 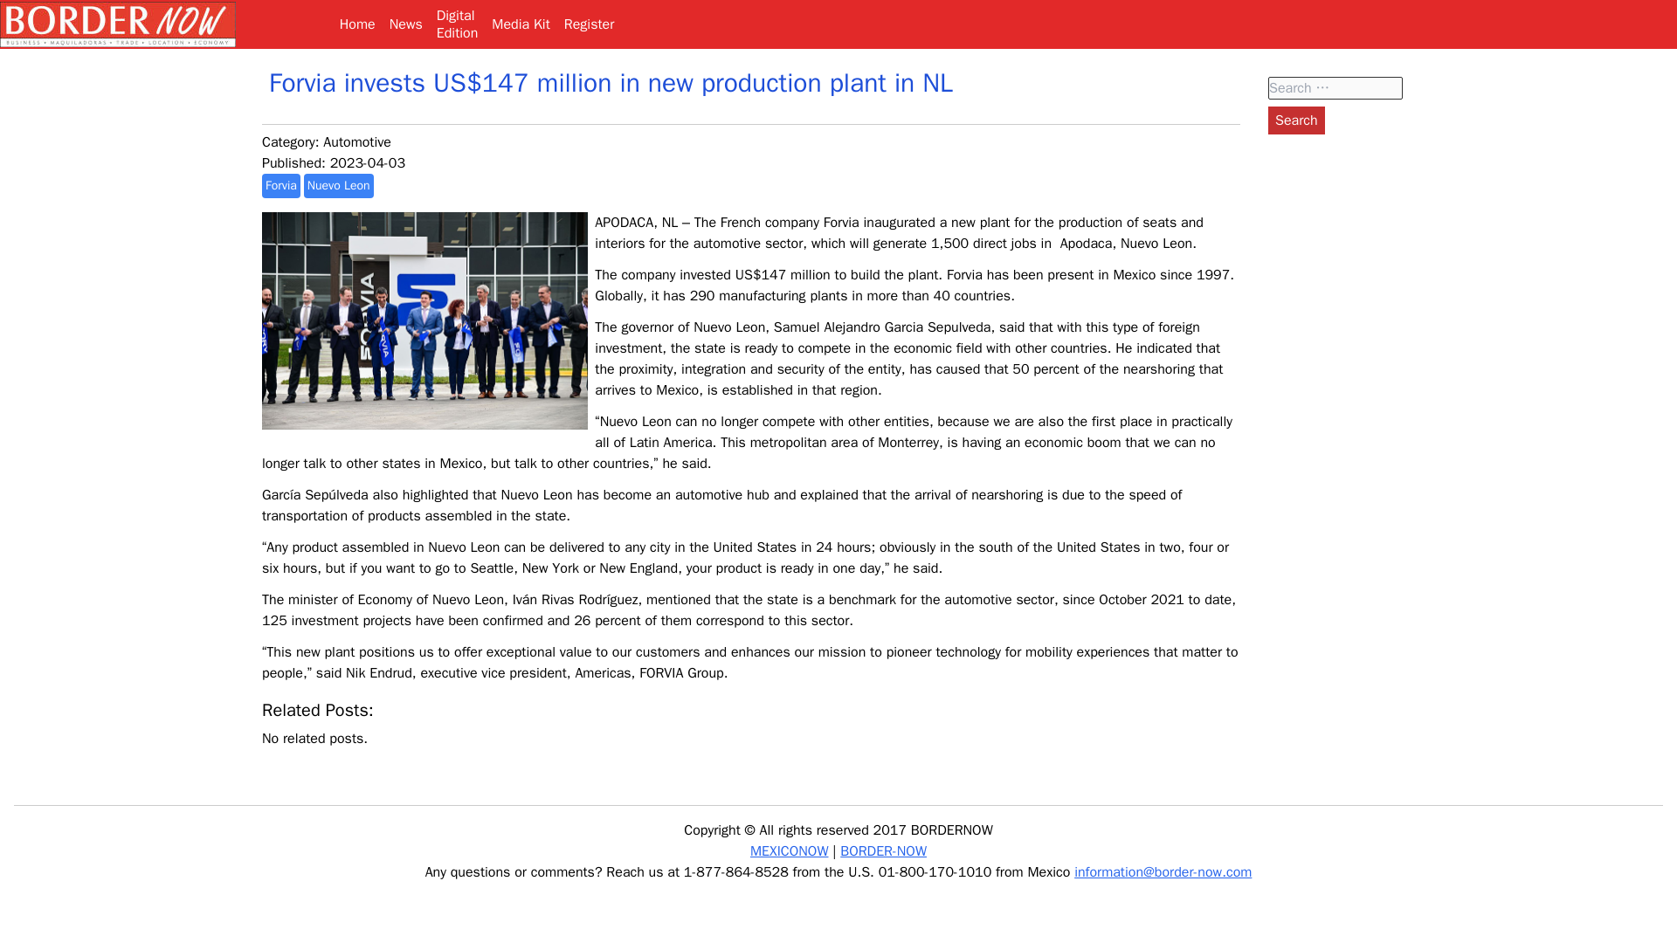 I want to click on MEXICONOW, so click(x=789, y=850).